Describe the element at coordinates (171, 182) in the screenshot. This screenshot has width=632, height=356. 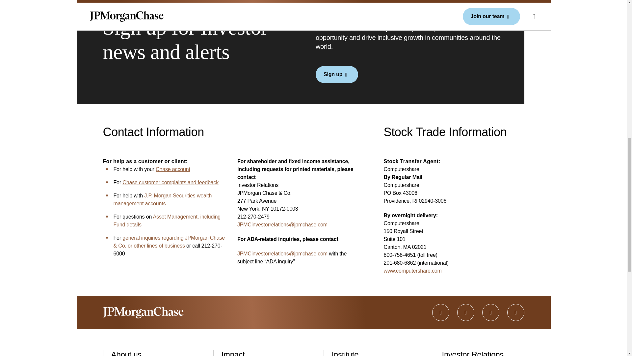
I see `Chase customer complaints and feedback` at that location.